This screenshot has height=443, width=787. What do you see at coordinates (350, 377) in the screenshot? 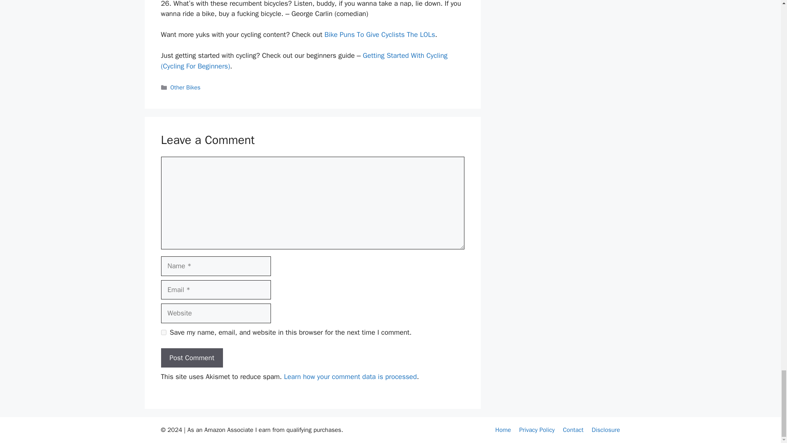
I see `Learn how your comment data is processed` at bounding box center [350, 377].